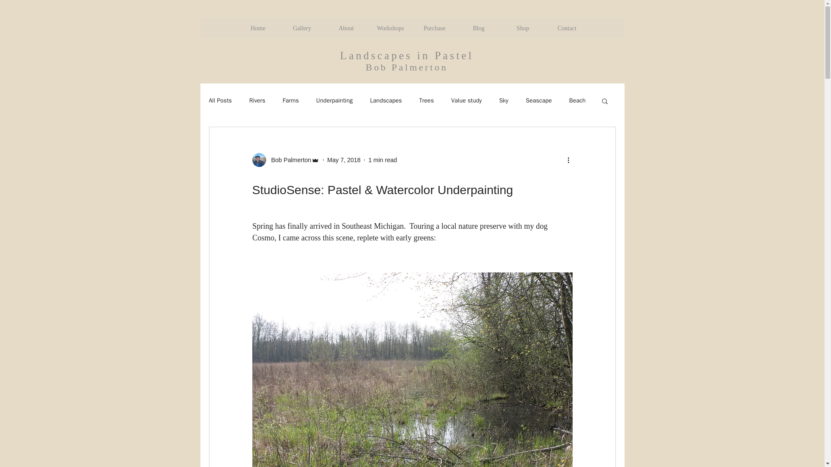  I want to click on Landscapes, so click(386, 100).